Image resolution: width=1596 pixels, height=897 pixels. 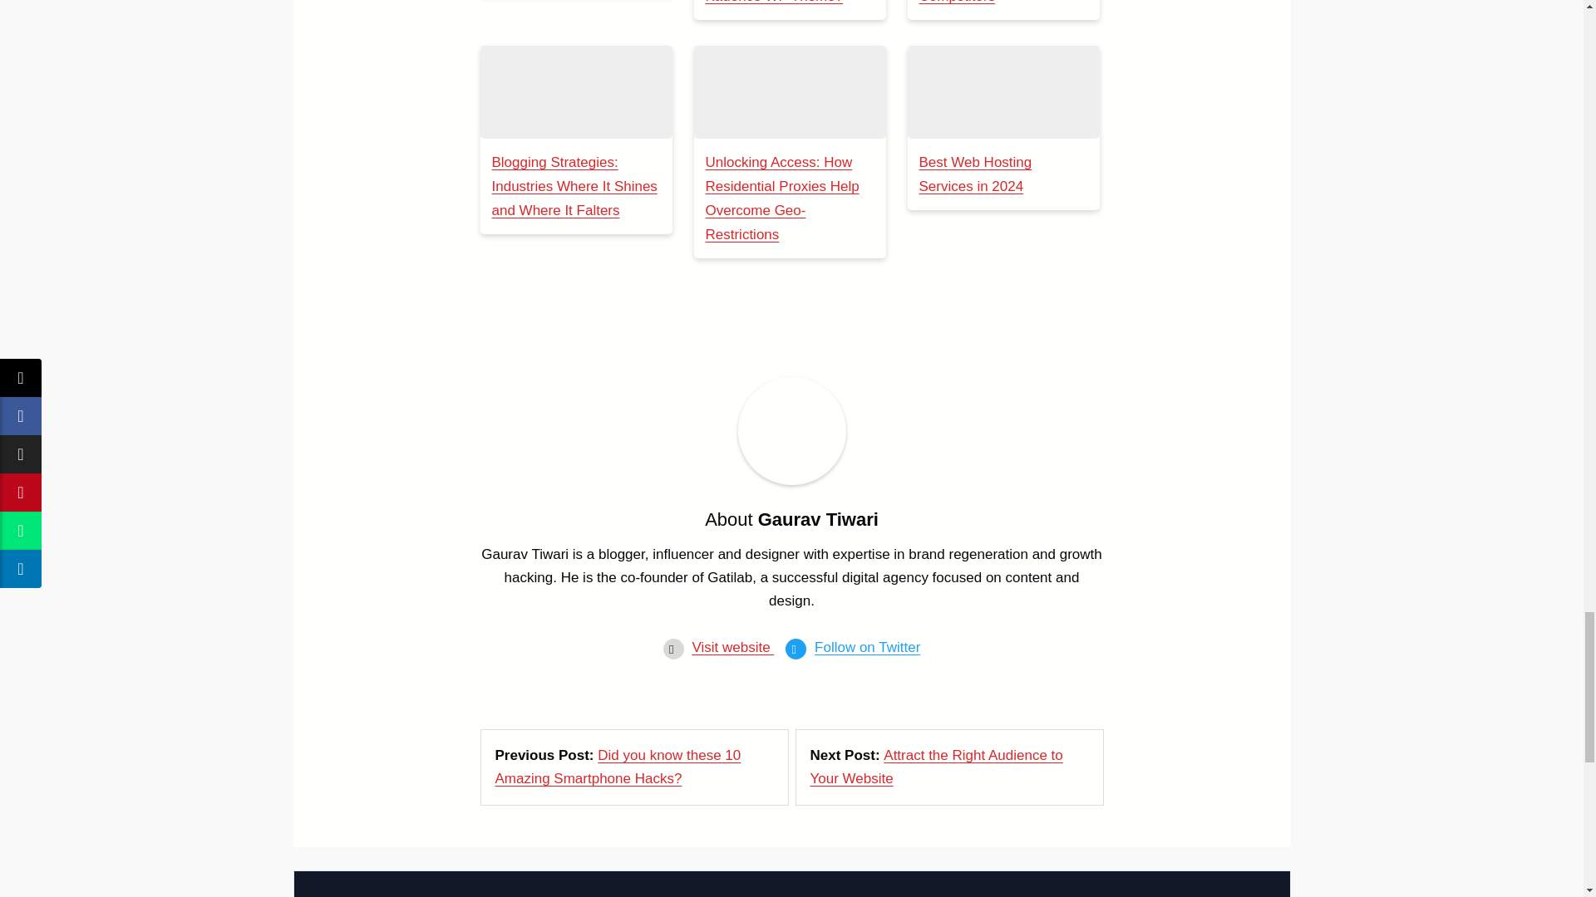 I want to click on Follow on Twitter, so click(x=867, y=648).